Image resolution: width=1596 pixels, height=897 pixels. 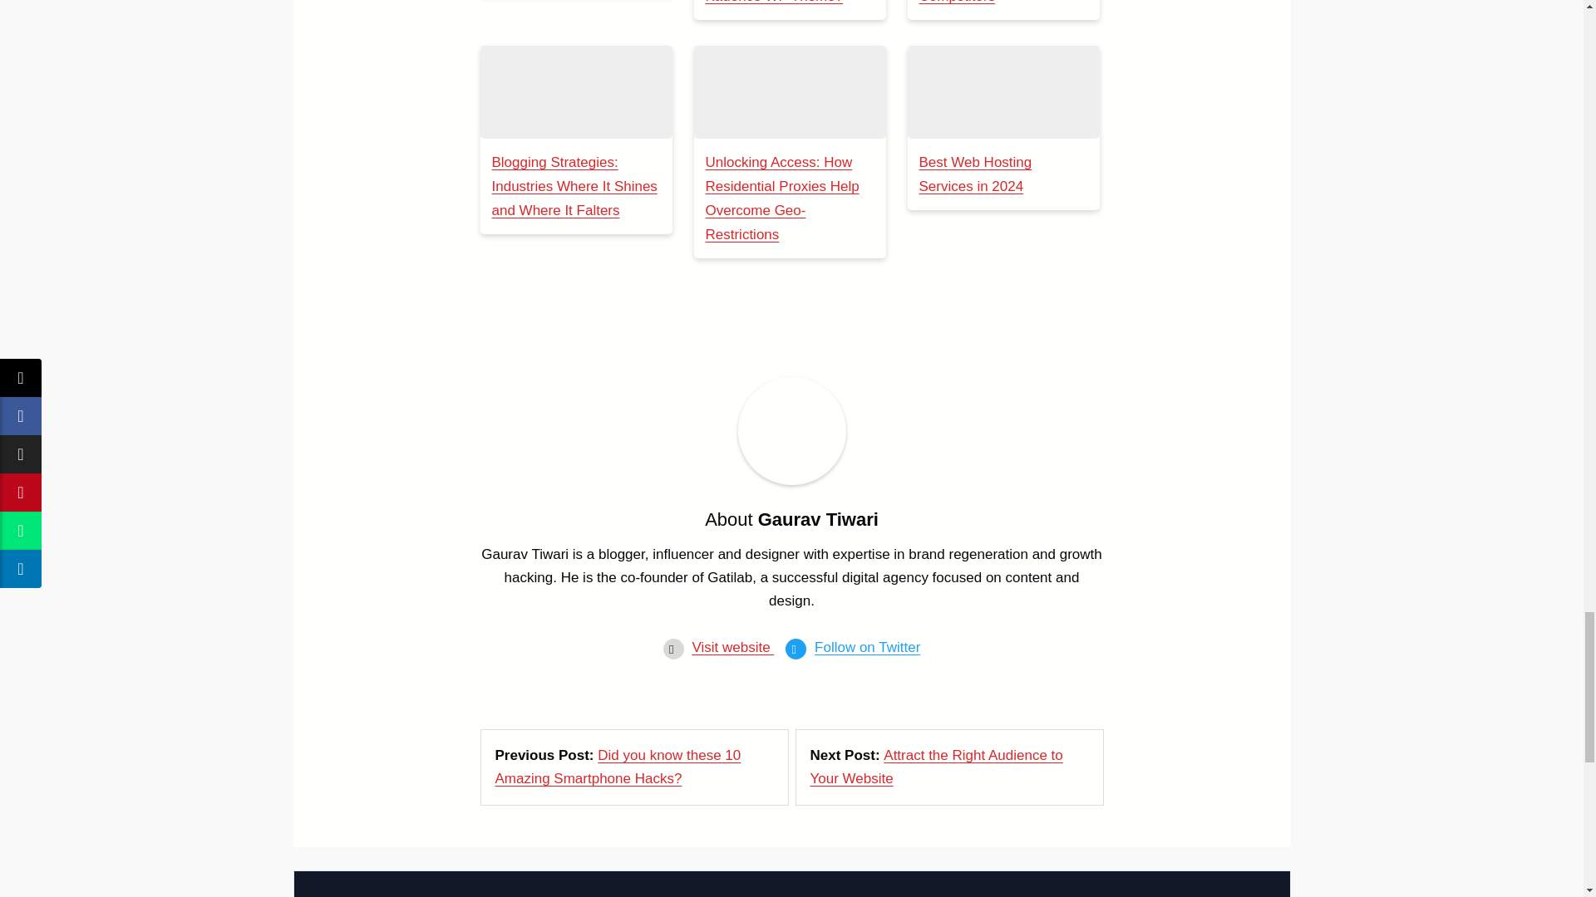 I want to click on Follow on Twitter, so click(x=867, y=648).